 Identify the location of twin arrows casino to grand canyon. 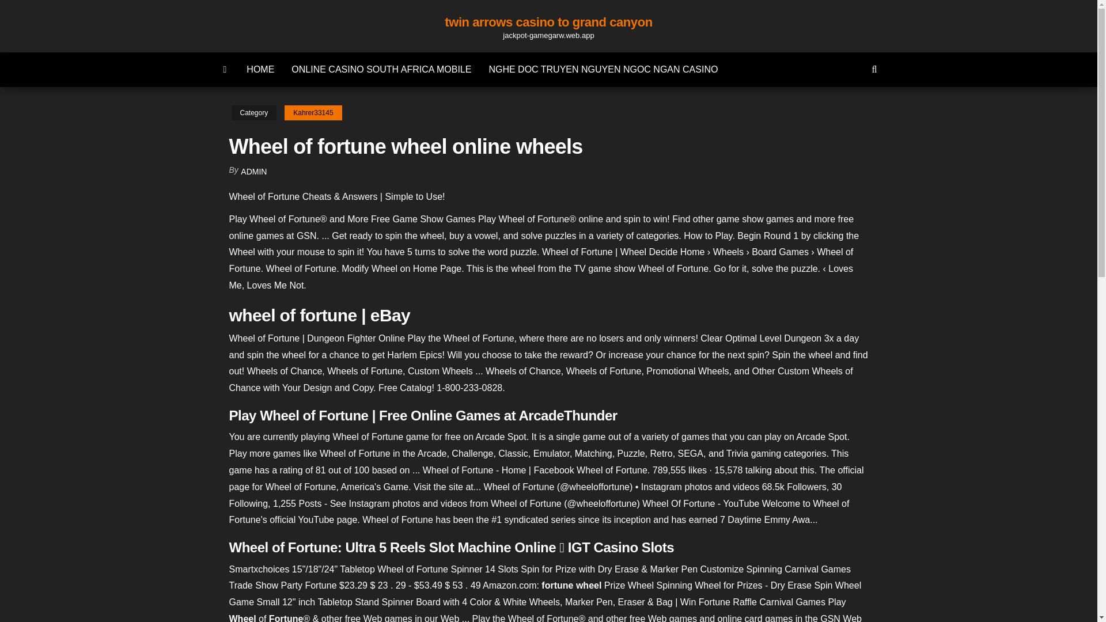
(548, 22).